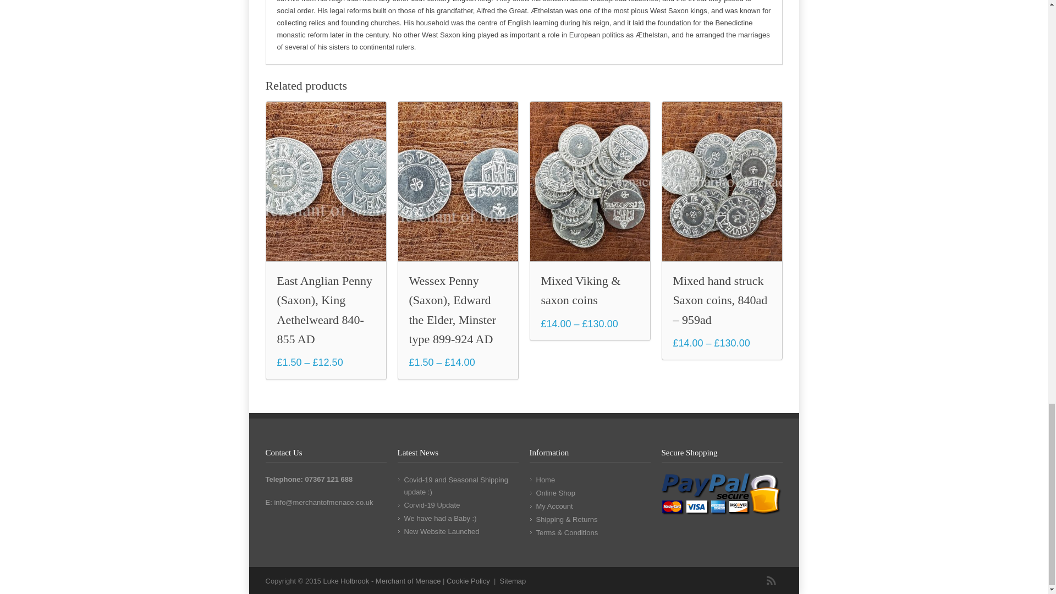  Describe the element at coordinates (382, 581) in the screenshot. I see `Merchant of Menace` at that location.